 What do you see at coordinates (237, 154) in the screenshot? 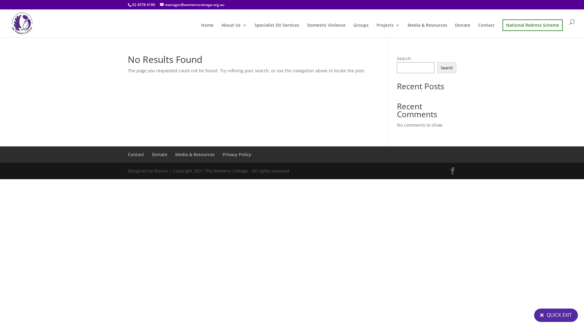
I see `Privacy Policy` at bounding box center [237, 154].